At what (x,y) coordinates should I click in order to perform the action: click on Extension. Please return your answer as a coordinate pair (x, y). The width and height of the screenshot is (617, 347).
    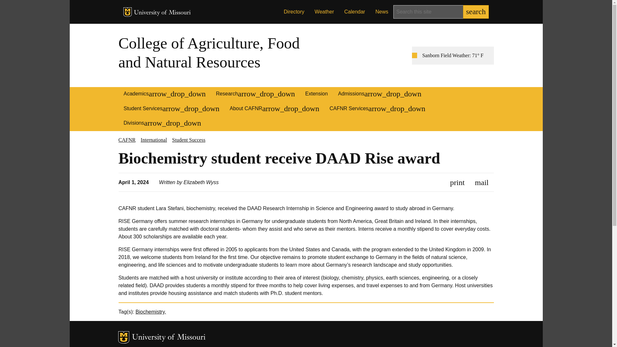
    Looking at the image, I should click on (316, 94).